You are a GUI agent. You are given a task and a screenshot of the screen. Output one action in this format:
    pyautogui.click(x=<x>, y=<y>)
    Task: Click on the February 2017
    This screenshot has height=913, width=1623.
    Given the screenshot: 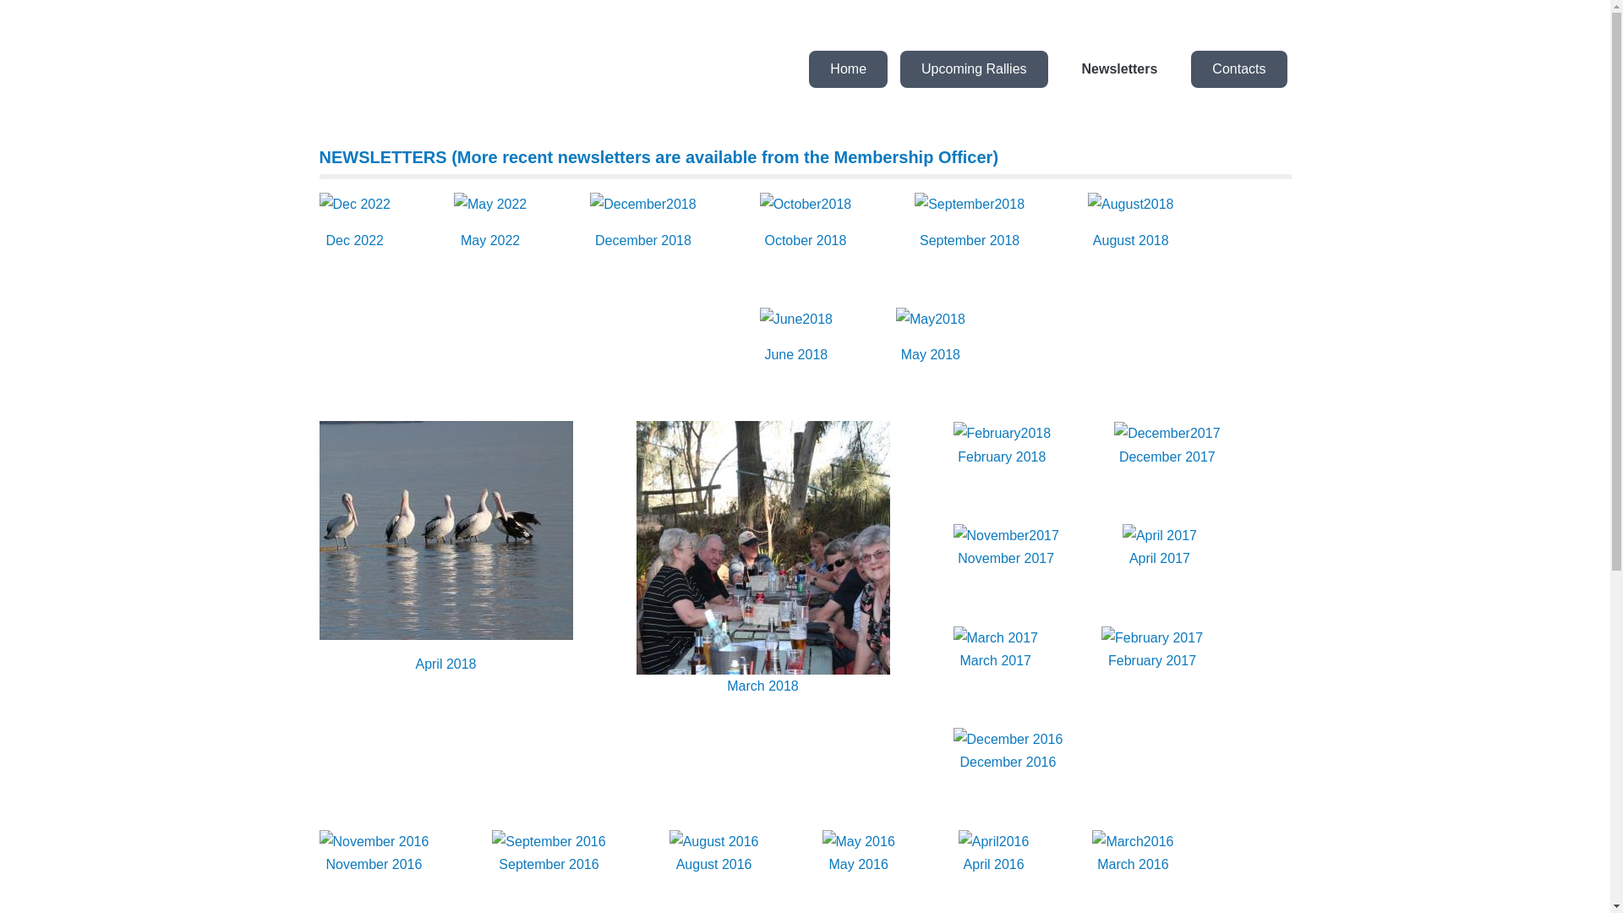 What is the action you would take?
    pyautogui.click(x=1152, y=661)
    